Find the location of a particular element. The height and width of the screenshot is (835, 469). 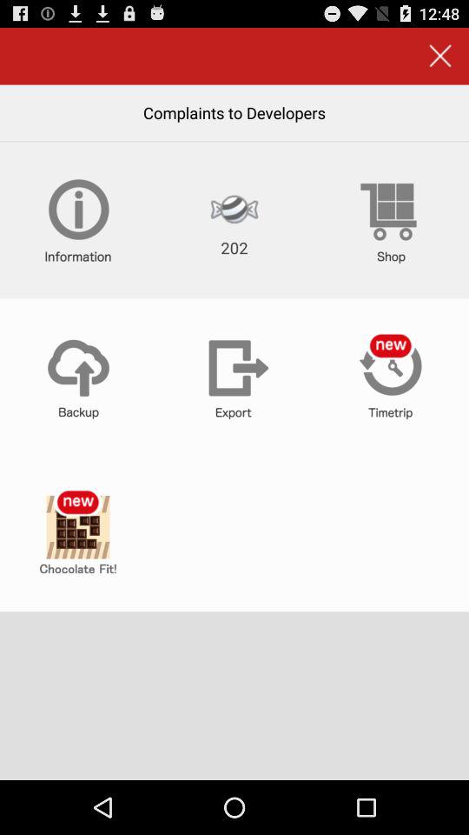

launch the complaints to developers item is located at coordinates (234, 112).